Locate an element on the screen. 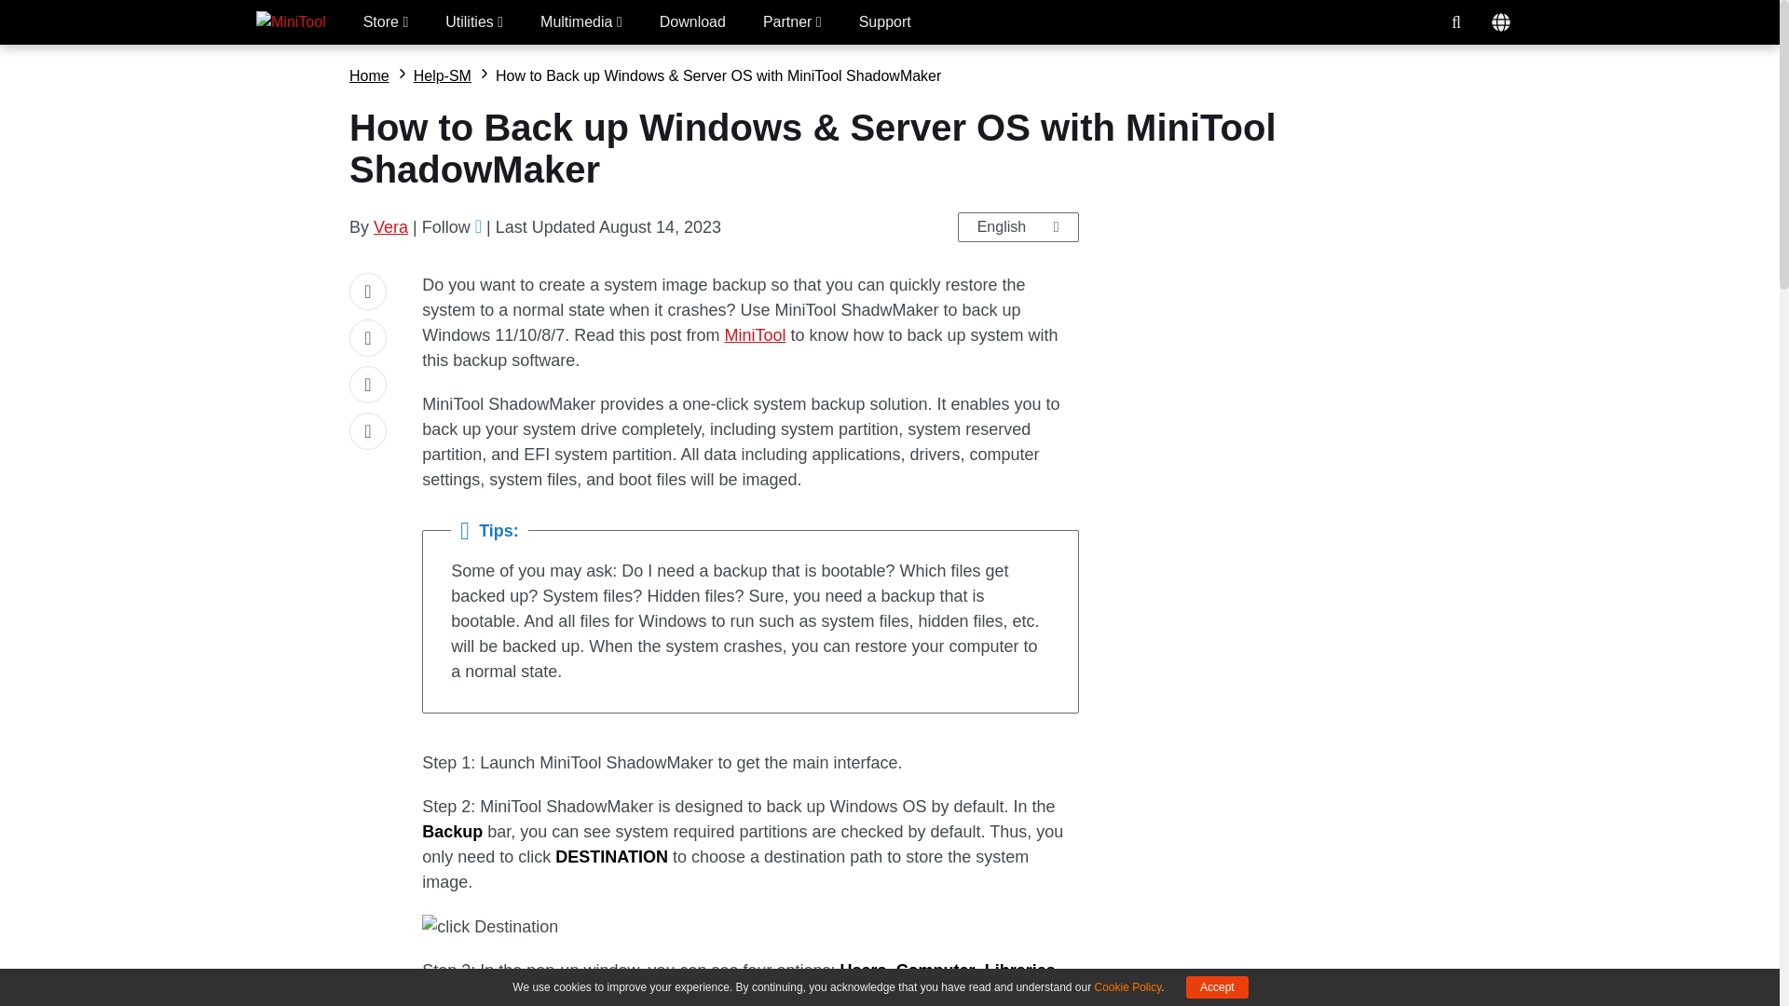  Store is located at coordinates (386, 22).